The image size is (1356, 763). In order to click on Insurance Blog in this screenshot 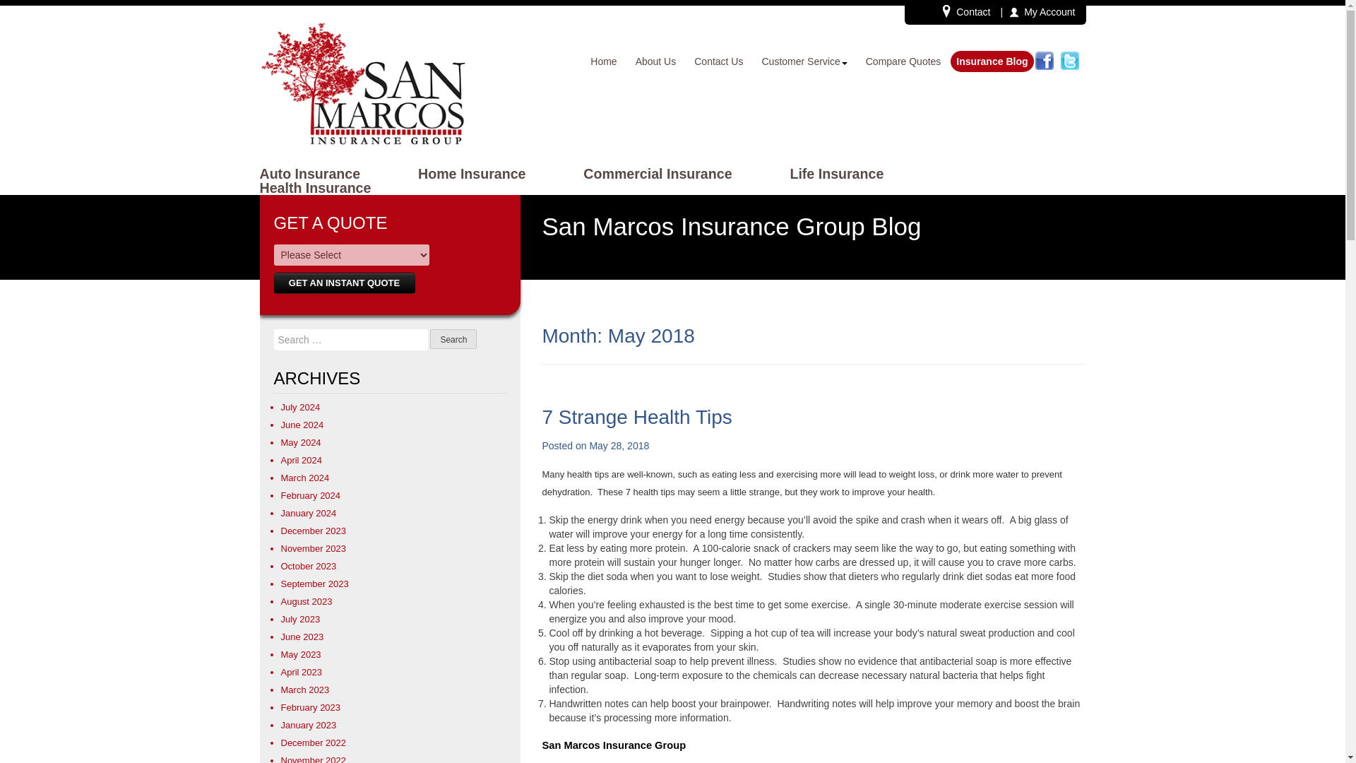, I will do `click(992, 61)`.